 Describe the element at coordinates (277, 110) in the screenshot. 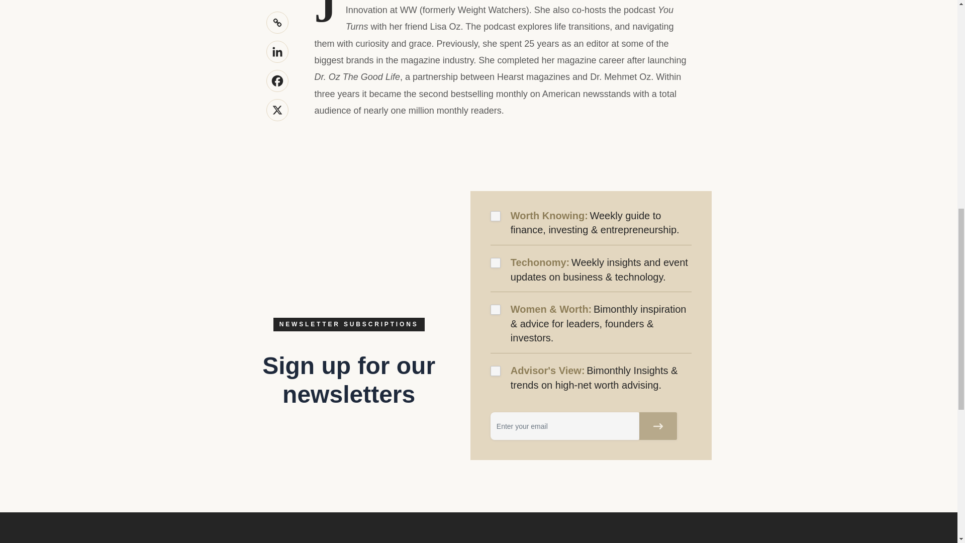

I see `X` at that location.